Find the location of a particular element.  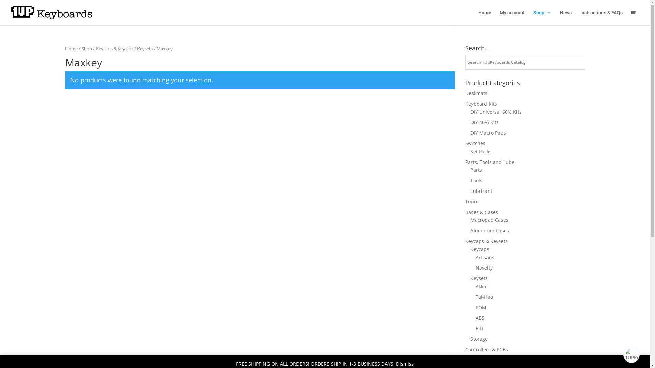

PBT is located at coordinates (480, 328).